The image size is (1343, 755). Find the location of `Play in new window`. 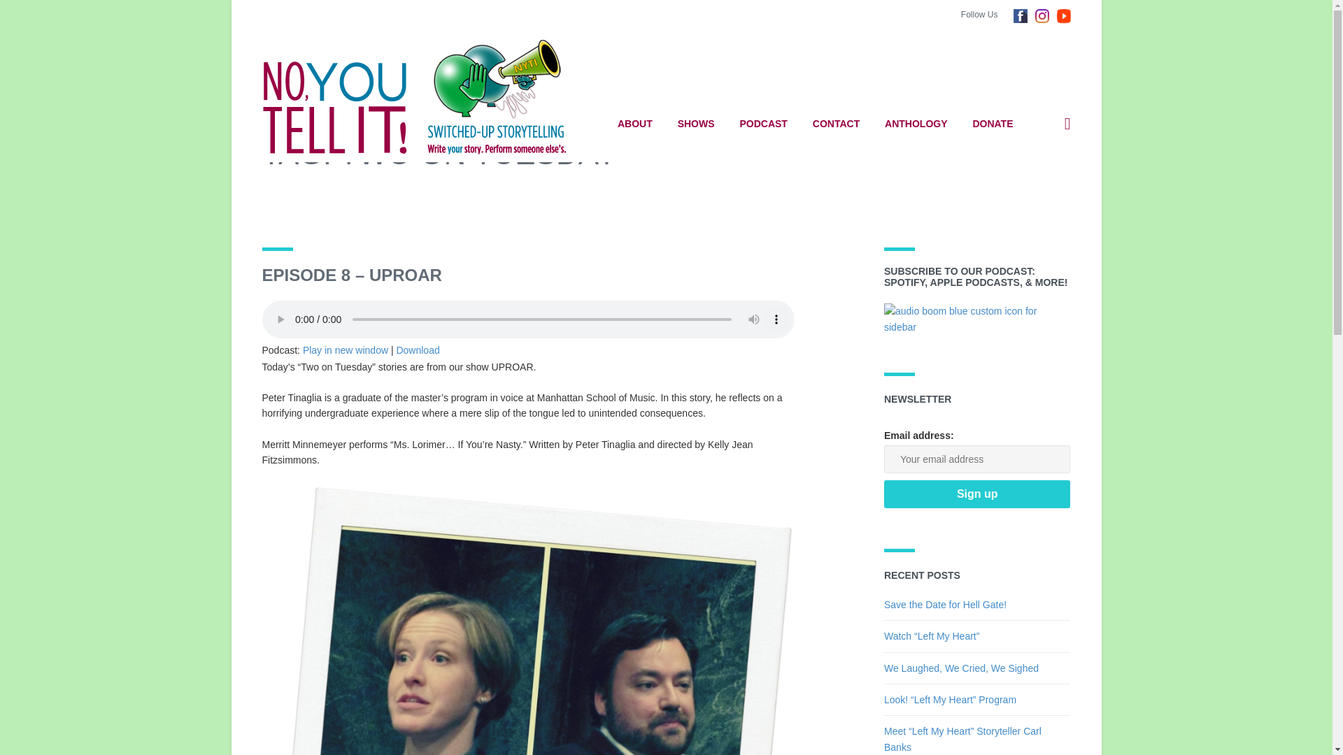

Play in new window is located at coordinates (346, 350).